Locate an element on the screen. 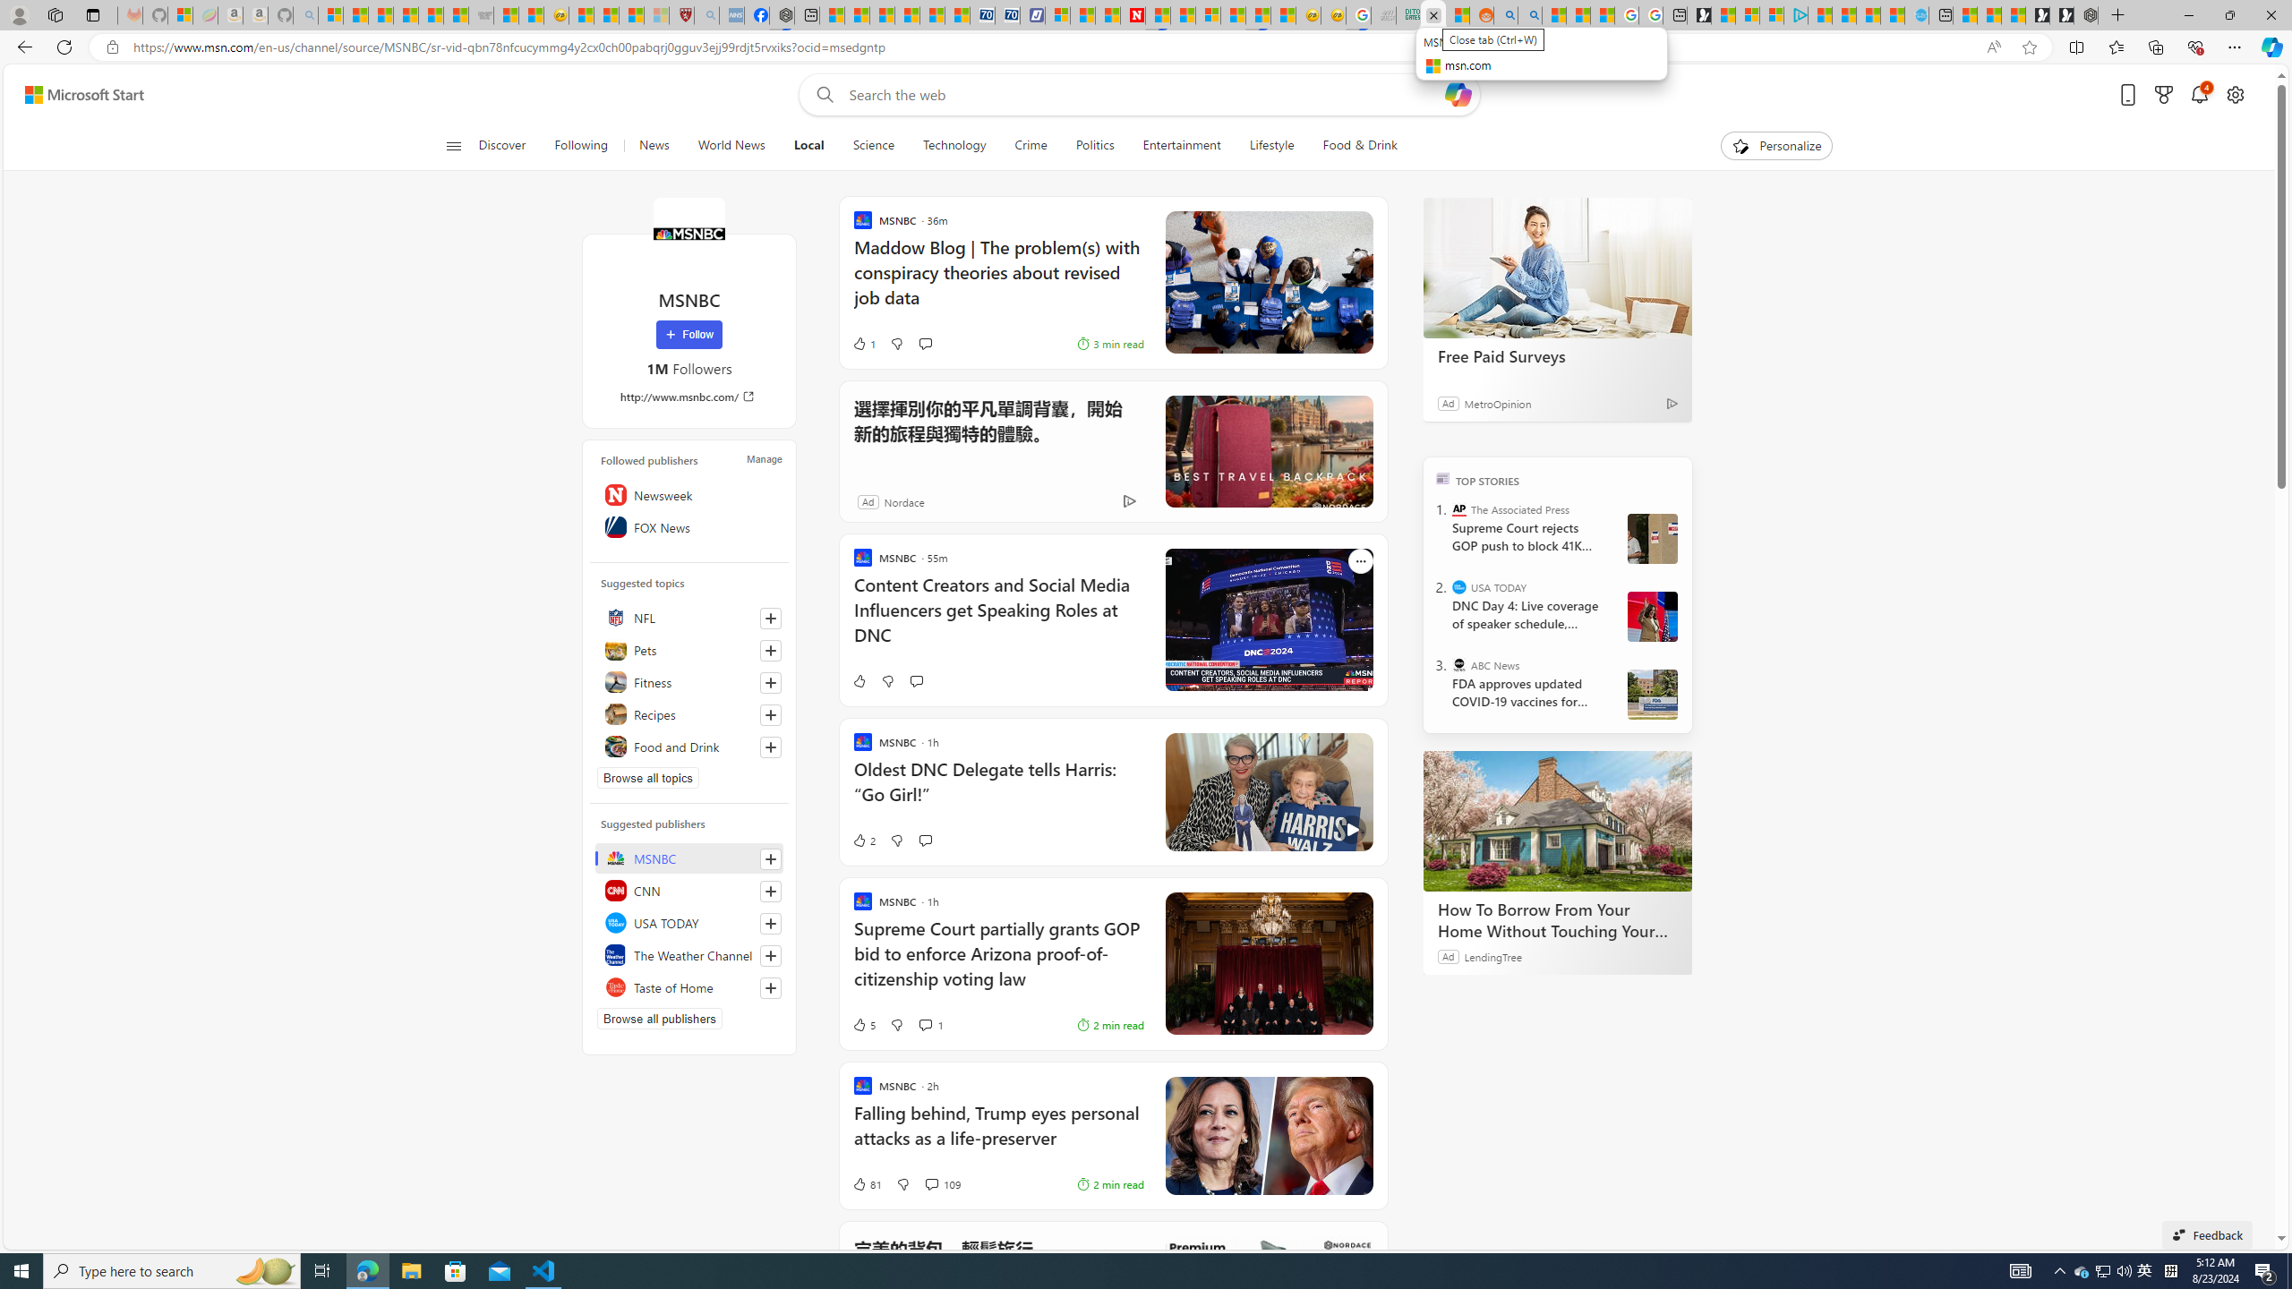 Image resolution: width=2292 pixels, height=1289 pixels. Open navigation menu is located at coordinates (452, 145).